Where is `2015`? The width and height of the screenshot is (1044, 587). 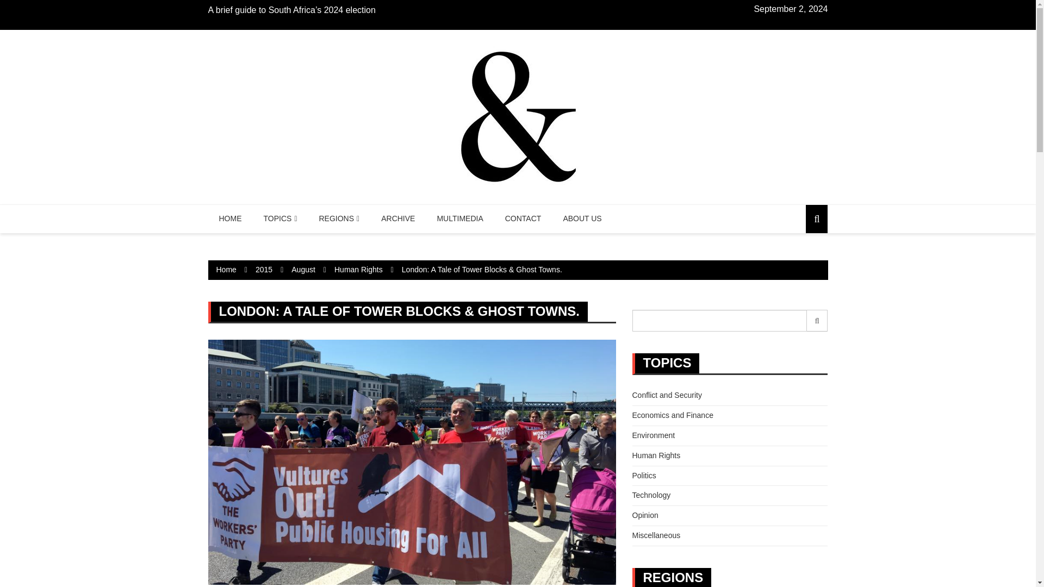 2015 is located at coordinates (264, 270).